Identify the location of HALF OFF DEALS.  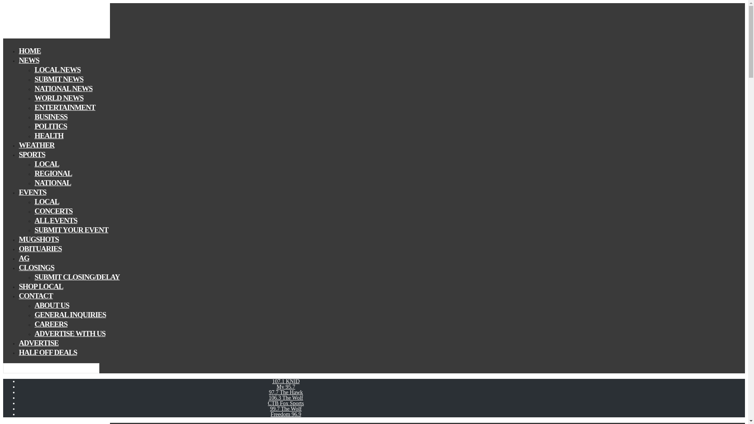
(48, 352).